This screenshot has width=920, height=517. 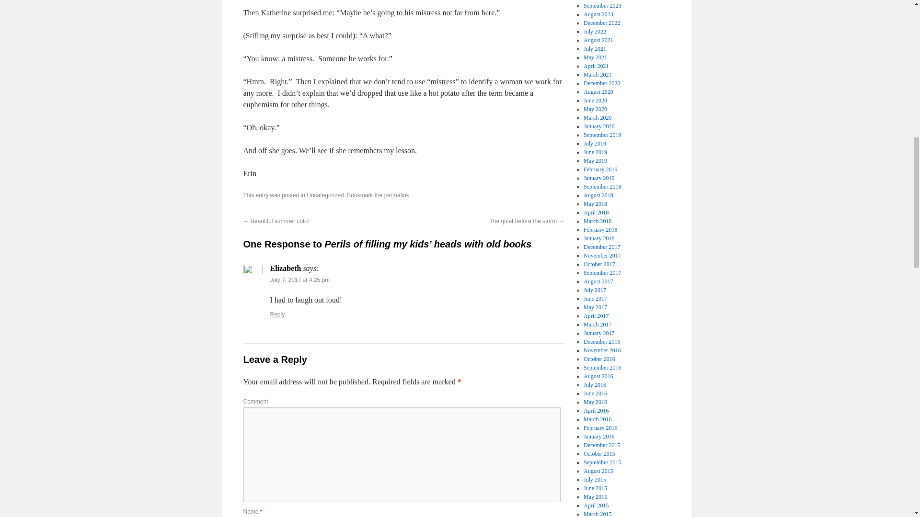 I want to click on July 7, 2017 at 4:25 pm, so click(x=300, y=280).